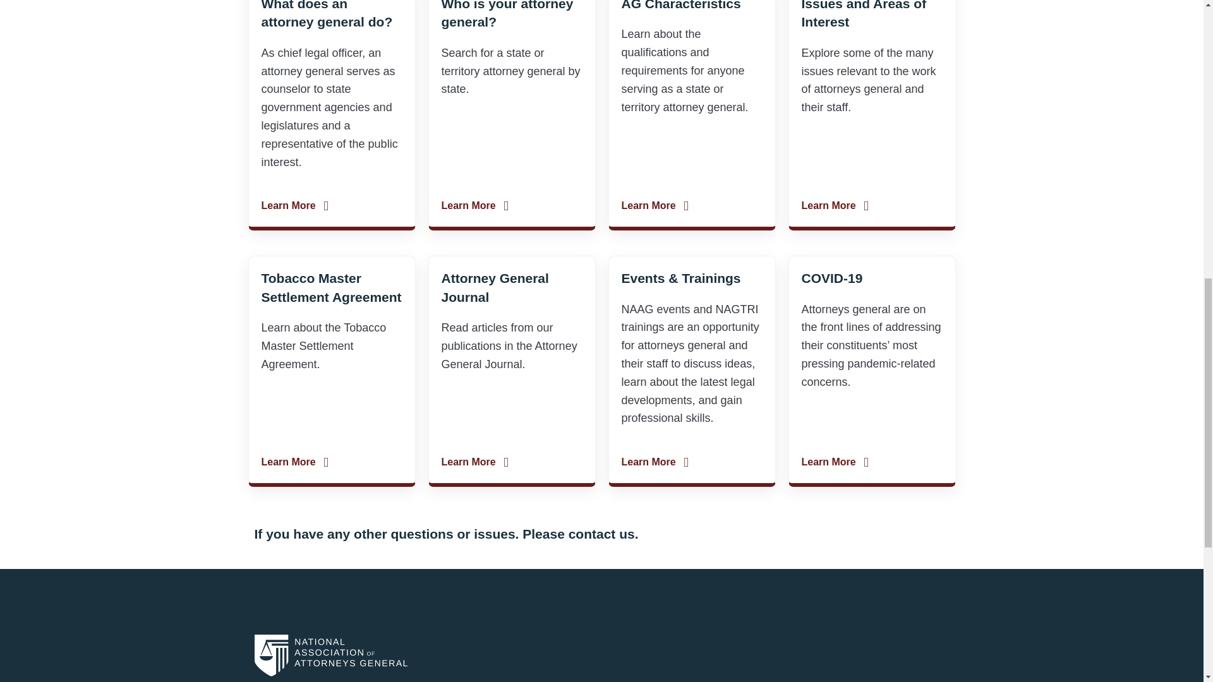  Describe the element at coordinates (327, 15) in the screenshot. I see `What does an attorney general do?` at that location.